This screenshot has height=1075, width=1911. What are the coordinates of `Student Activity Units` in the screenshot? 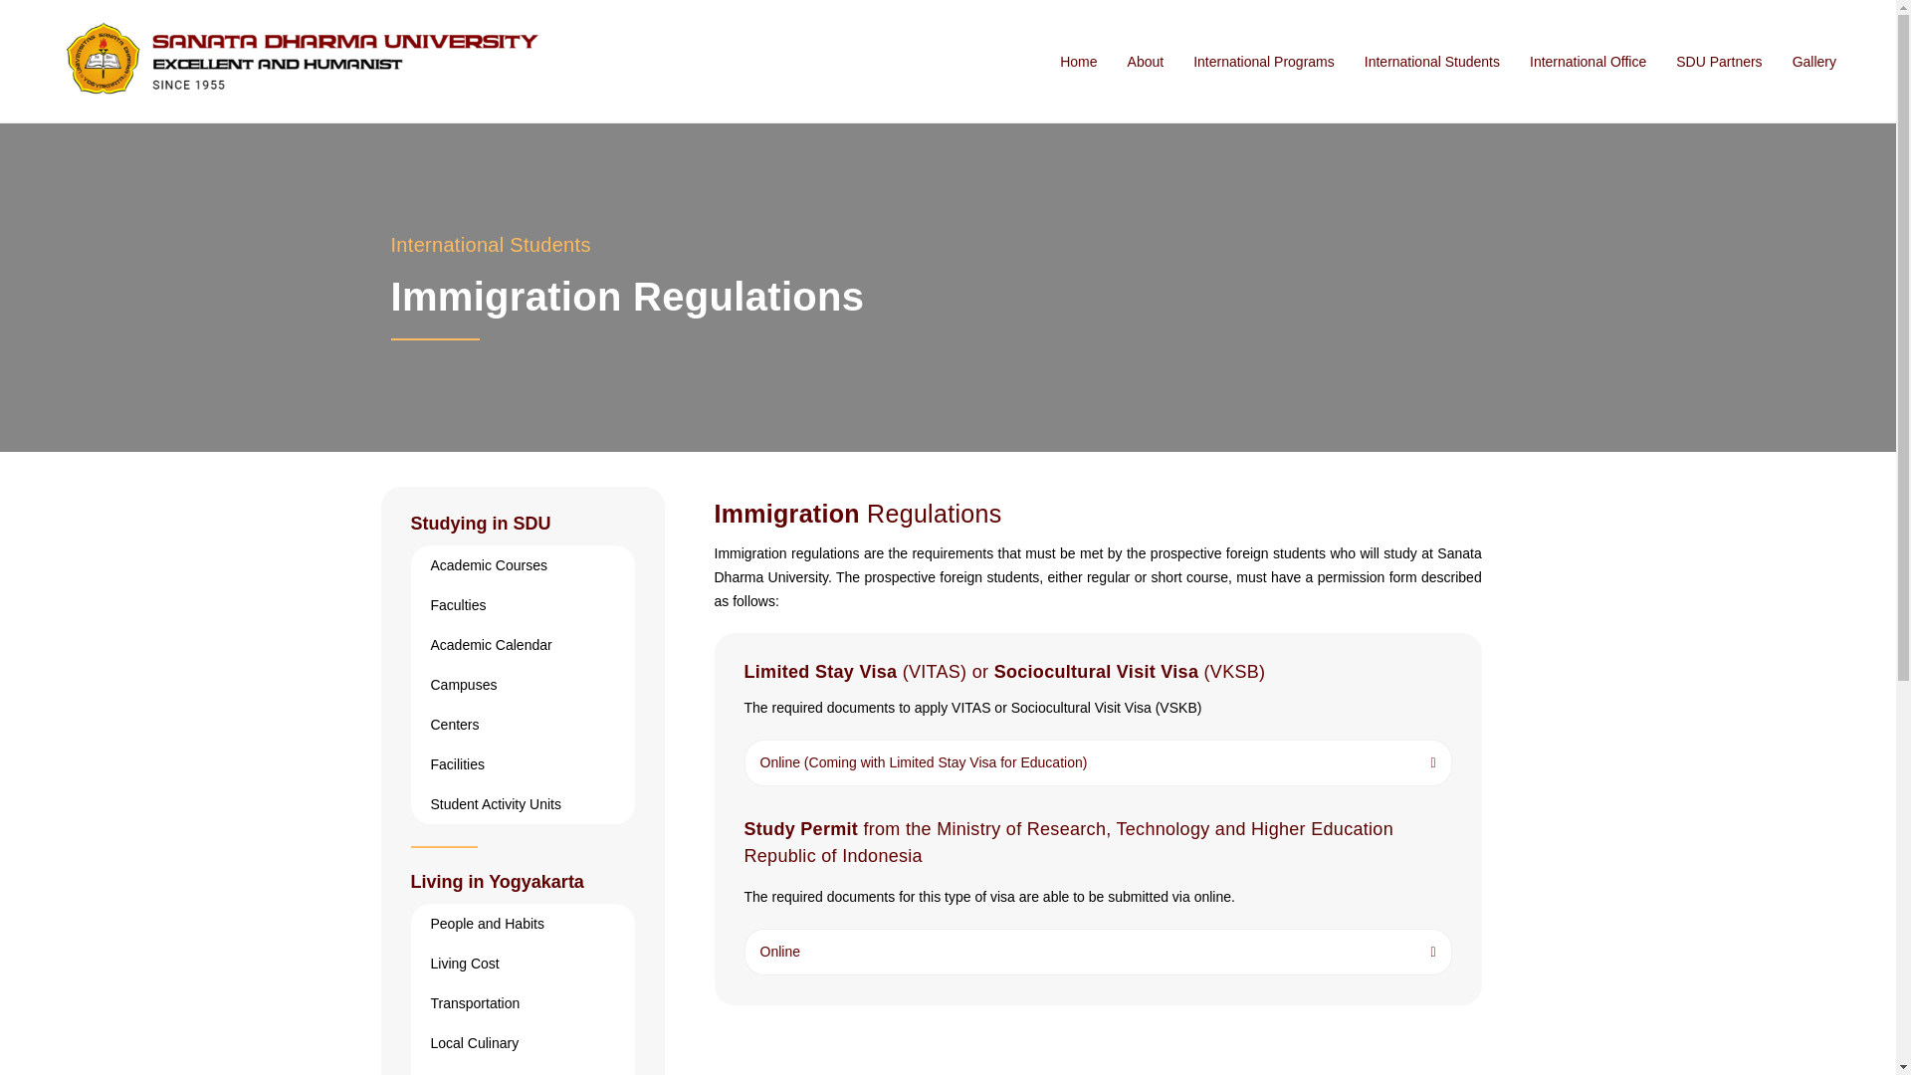 It's located at (508, 804).